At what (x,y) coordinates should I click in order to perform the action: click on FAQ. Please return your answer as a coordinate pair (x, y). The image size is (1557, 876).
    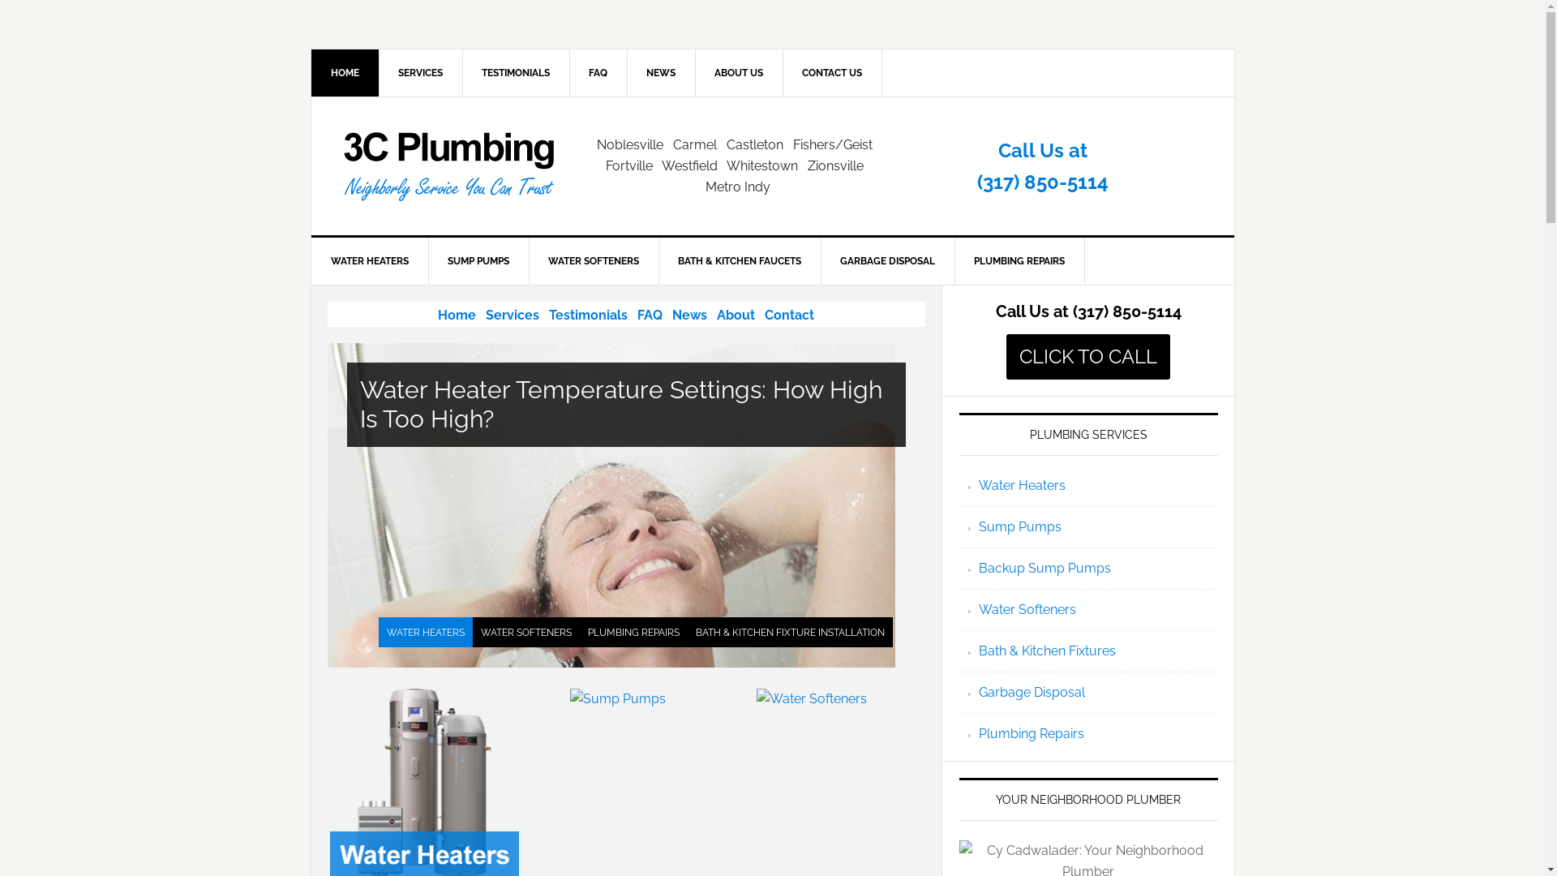
    Looking at the image, I should click on (650, 315).